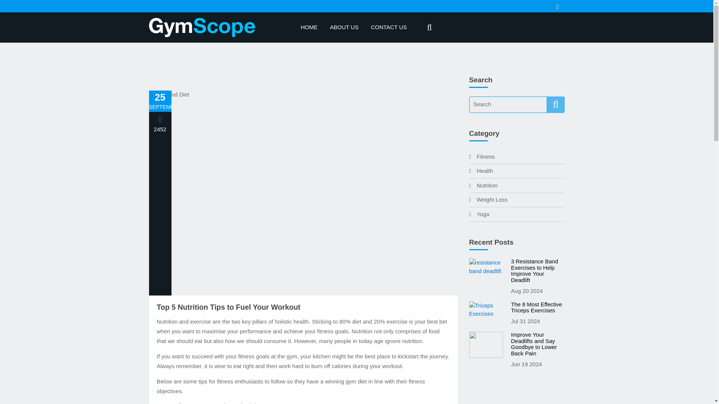  Describe the element at coordinates (303, 307) in the screenshot. I see `Top 5 Nutrition Tips to Fuel Your Workout` at that location.